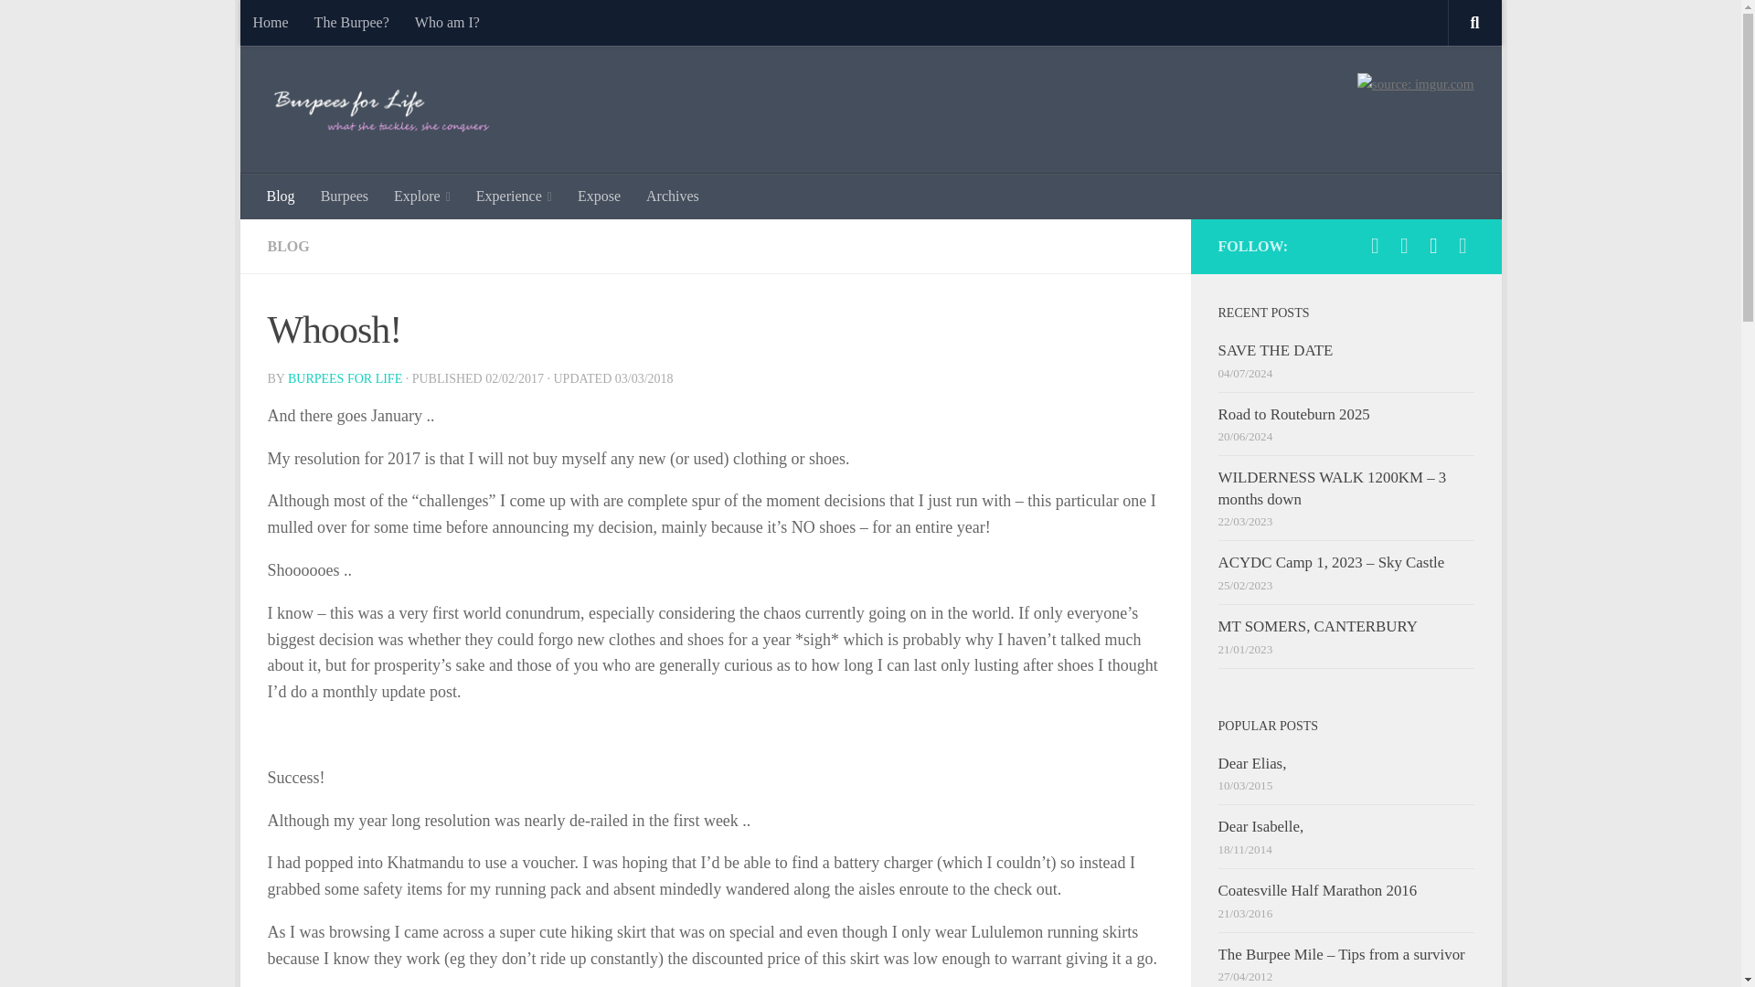 This screenshot has height=987, width=1755. Describe the element at coordinates (673, 196) in the screenshot. I see `Archives` at that location.